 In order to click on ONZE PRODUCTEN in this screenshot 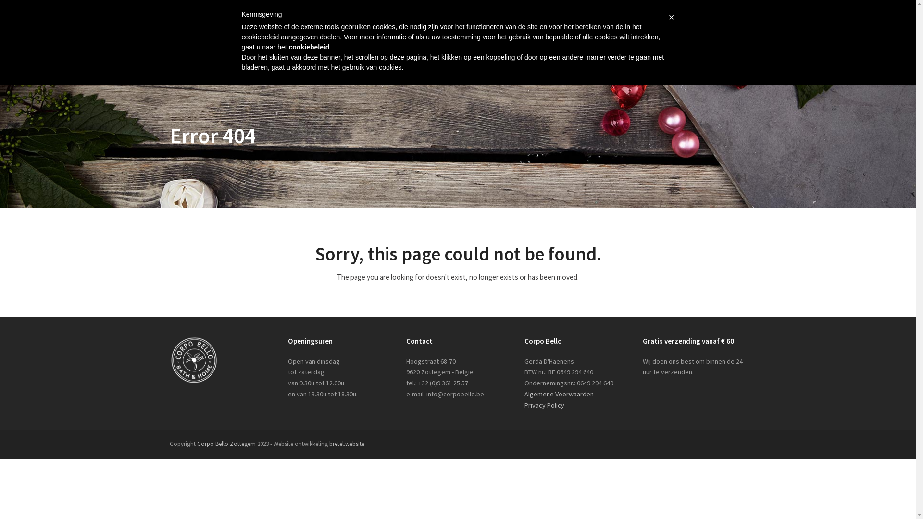, I will do `click(468, 39)`.